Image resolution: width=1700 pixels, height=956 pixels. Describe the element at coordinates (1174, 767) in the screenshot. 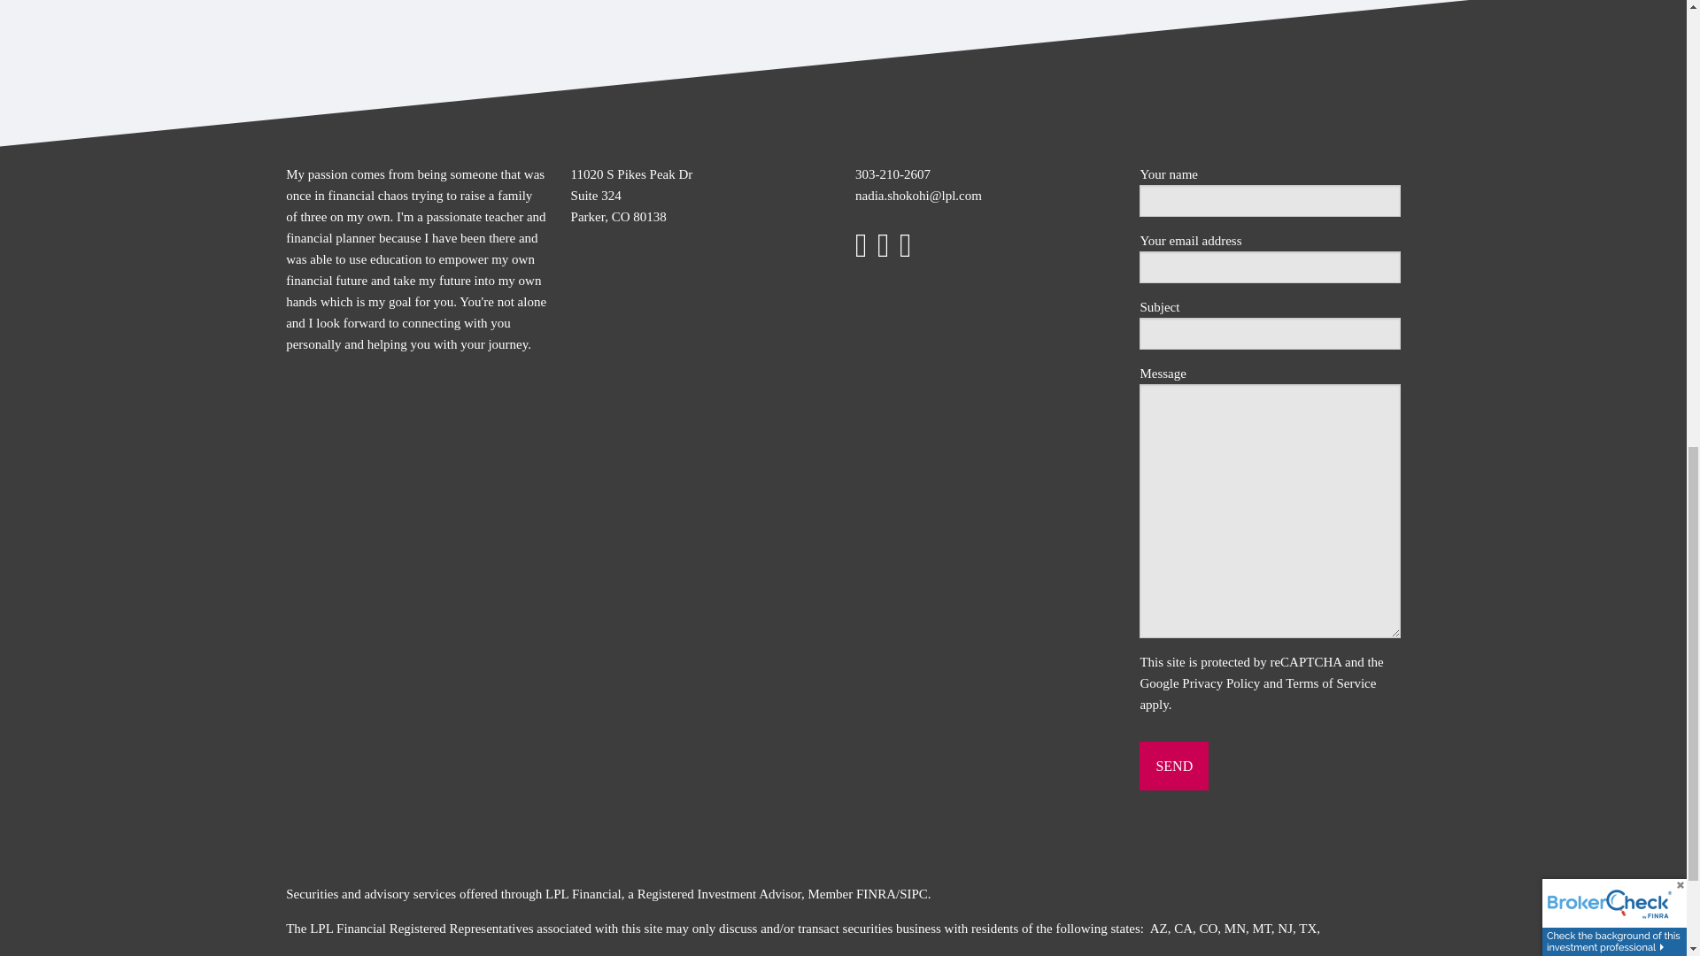

I see `Send` at that location.